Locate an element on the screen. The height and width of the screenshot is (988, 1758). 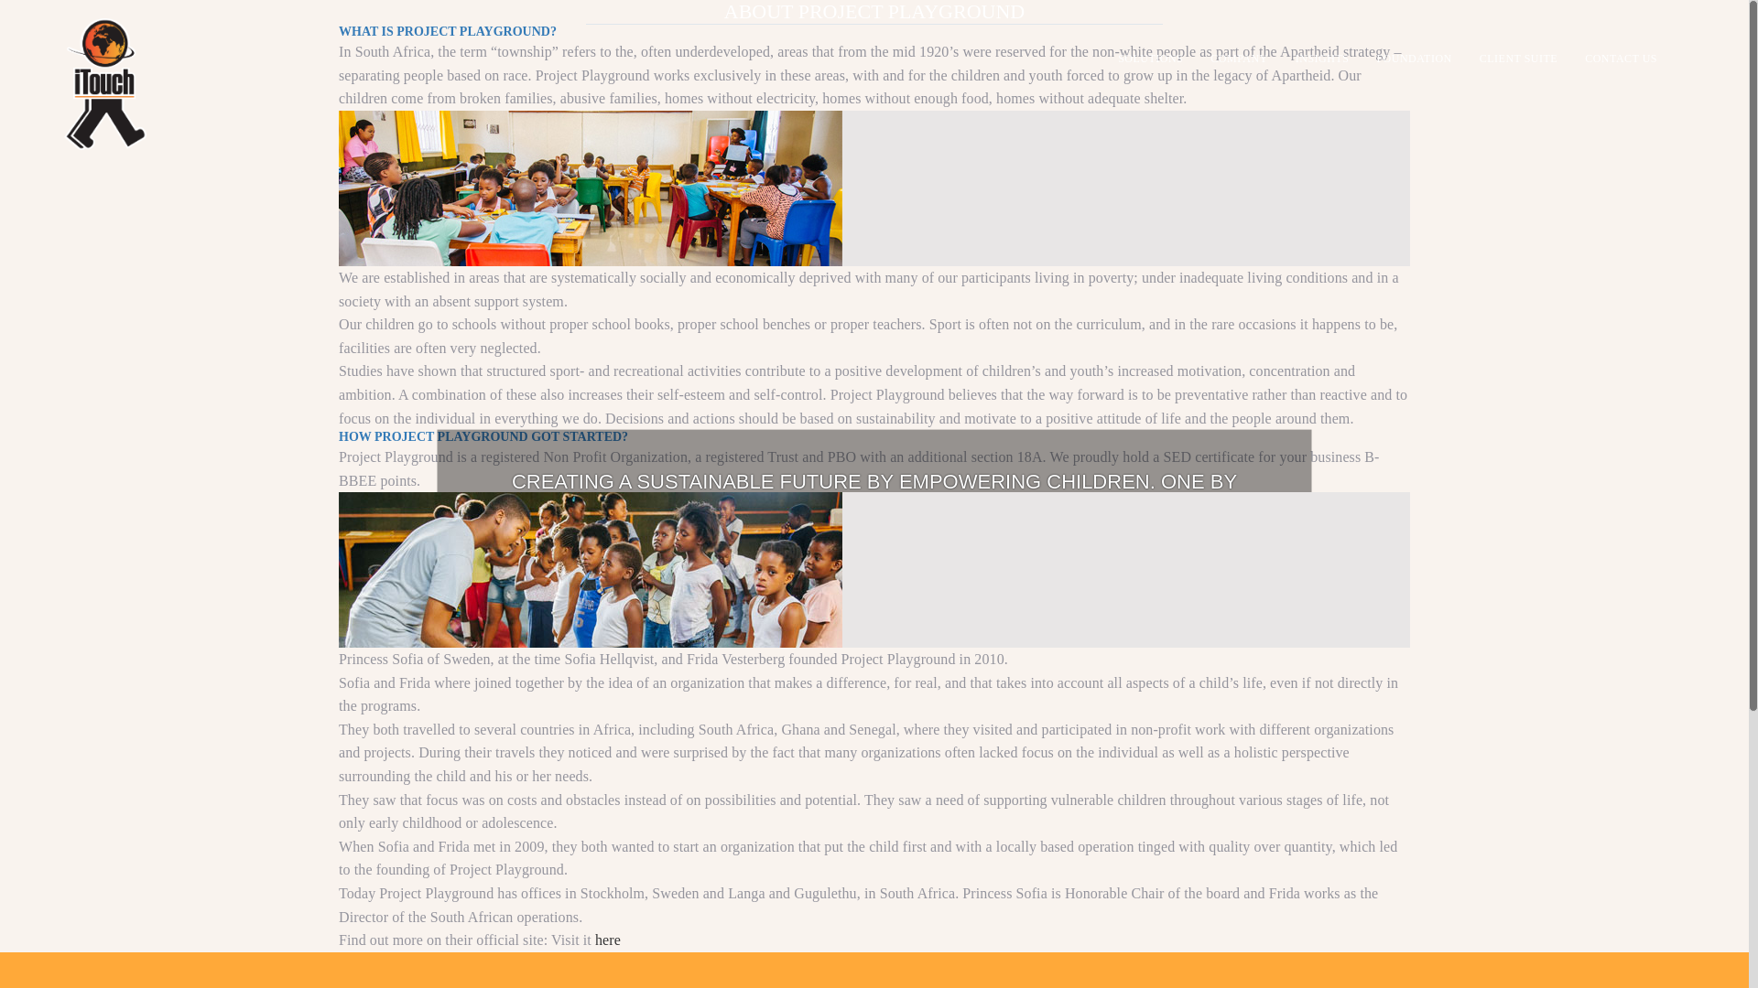
here is located at coordinates (608, 940).